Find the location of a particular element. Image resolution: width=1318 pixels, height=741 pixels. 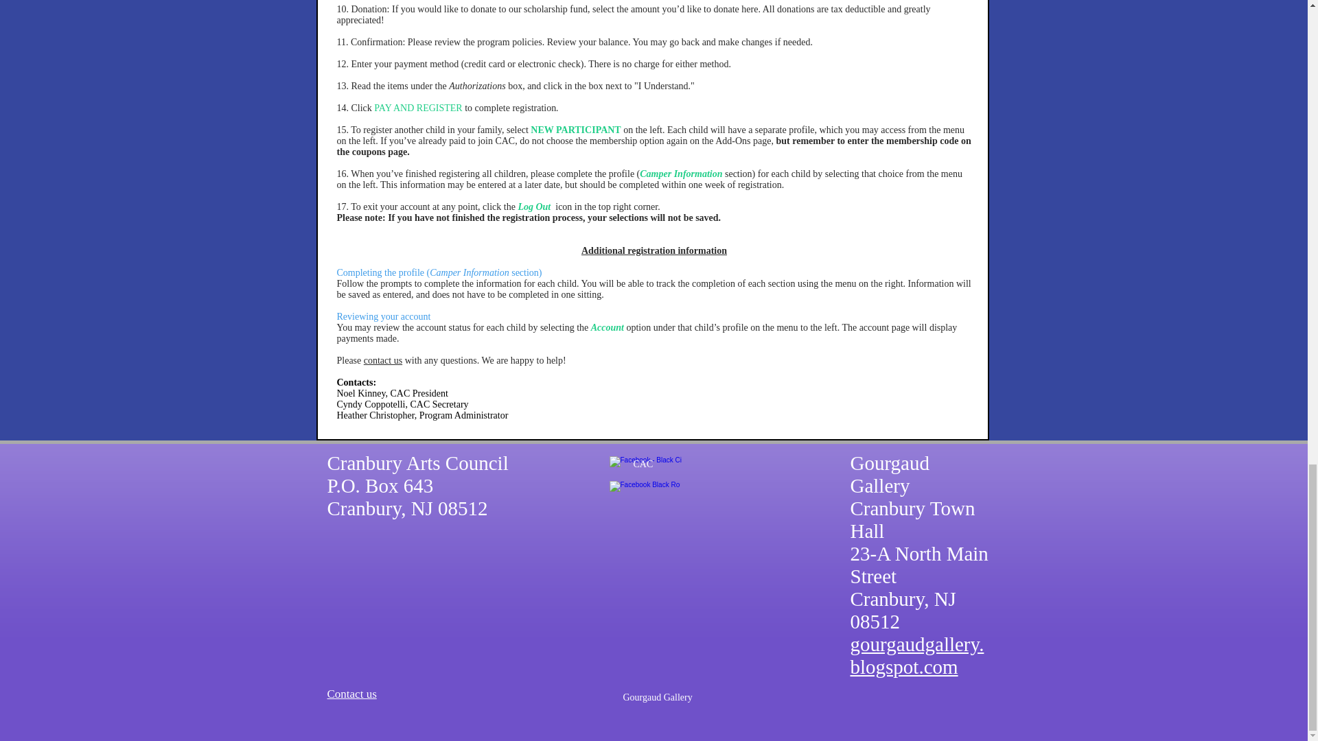

Contact us is located at coordinates (351, 694).